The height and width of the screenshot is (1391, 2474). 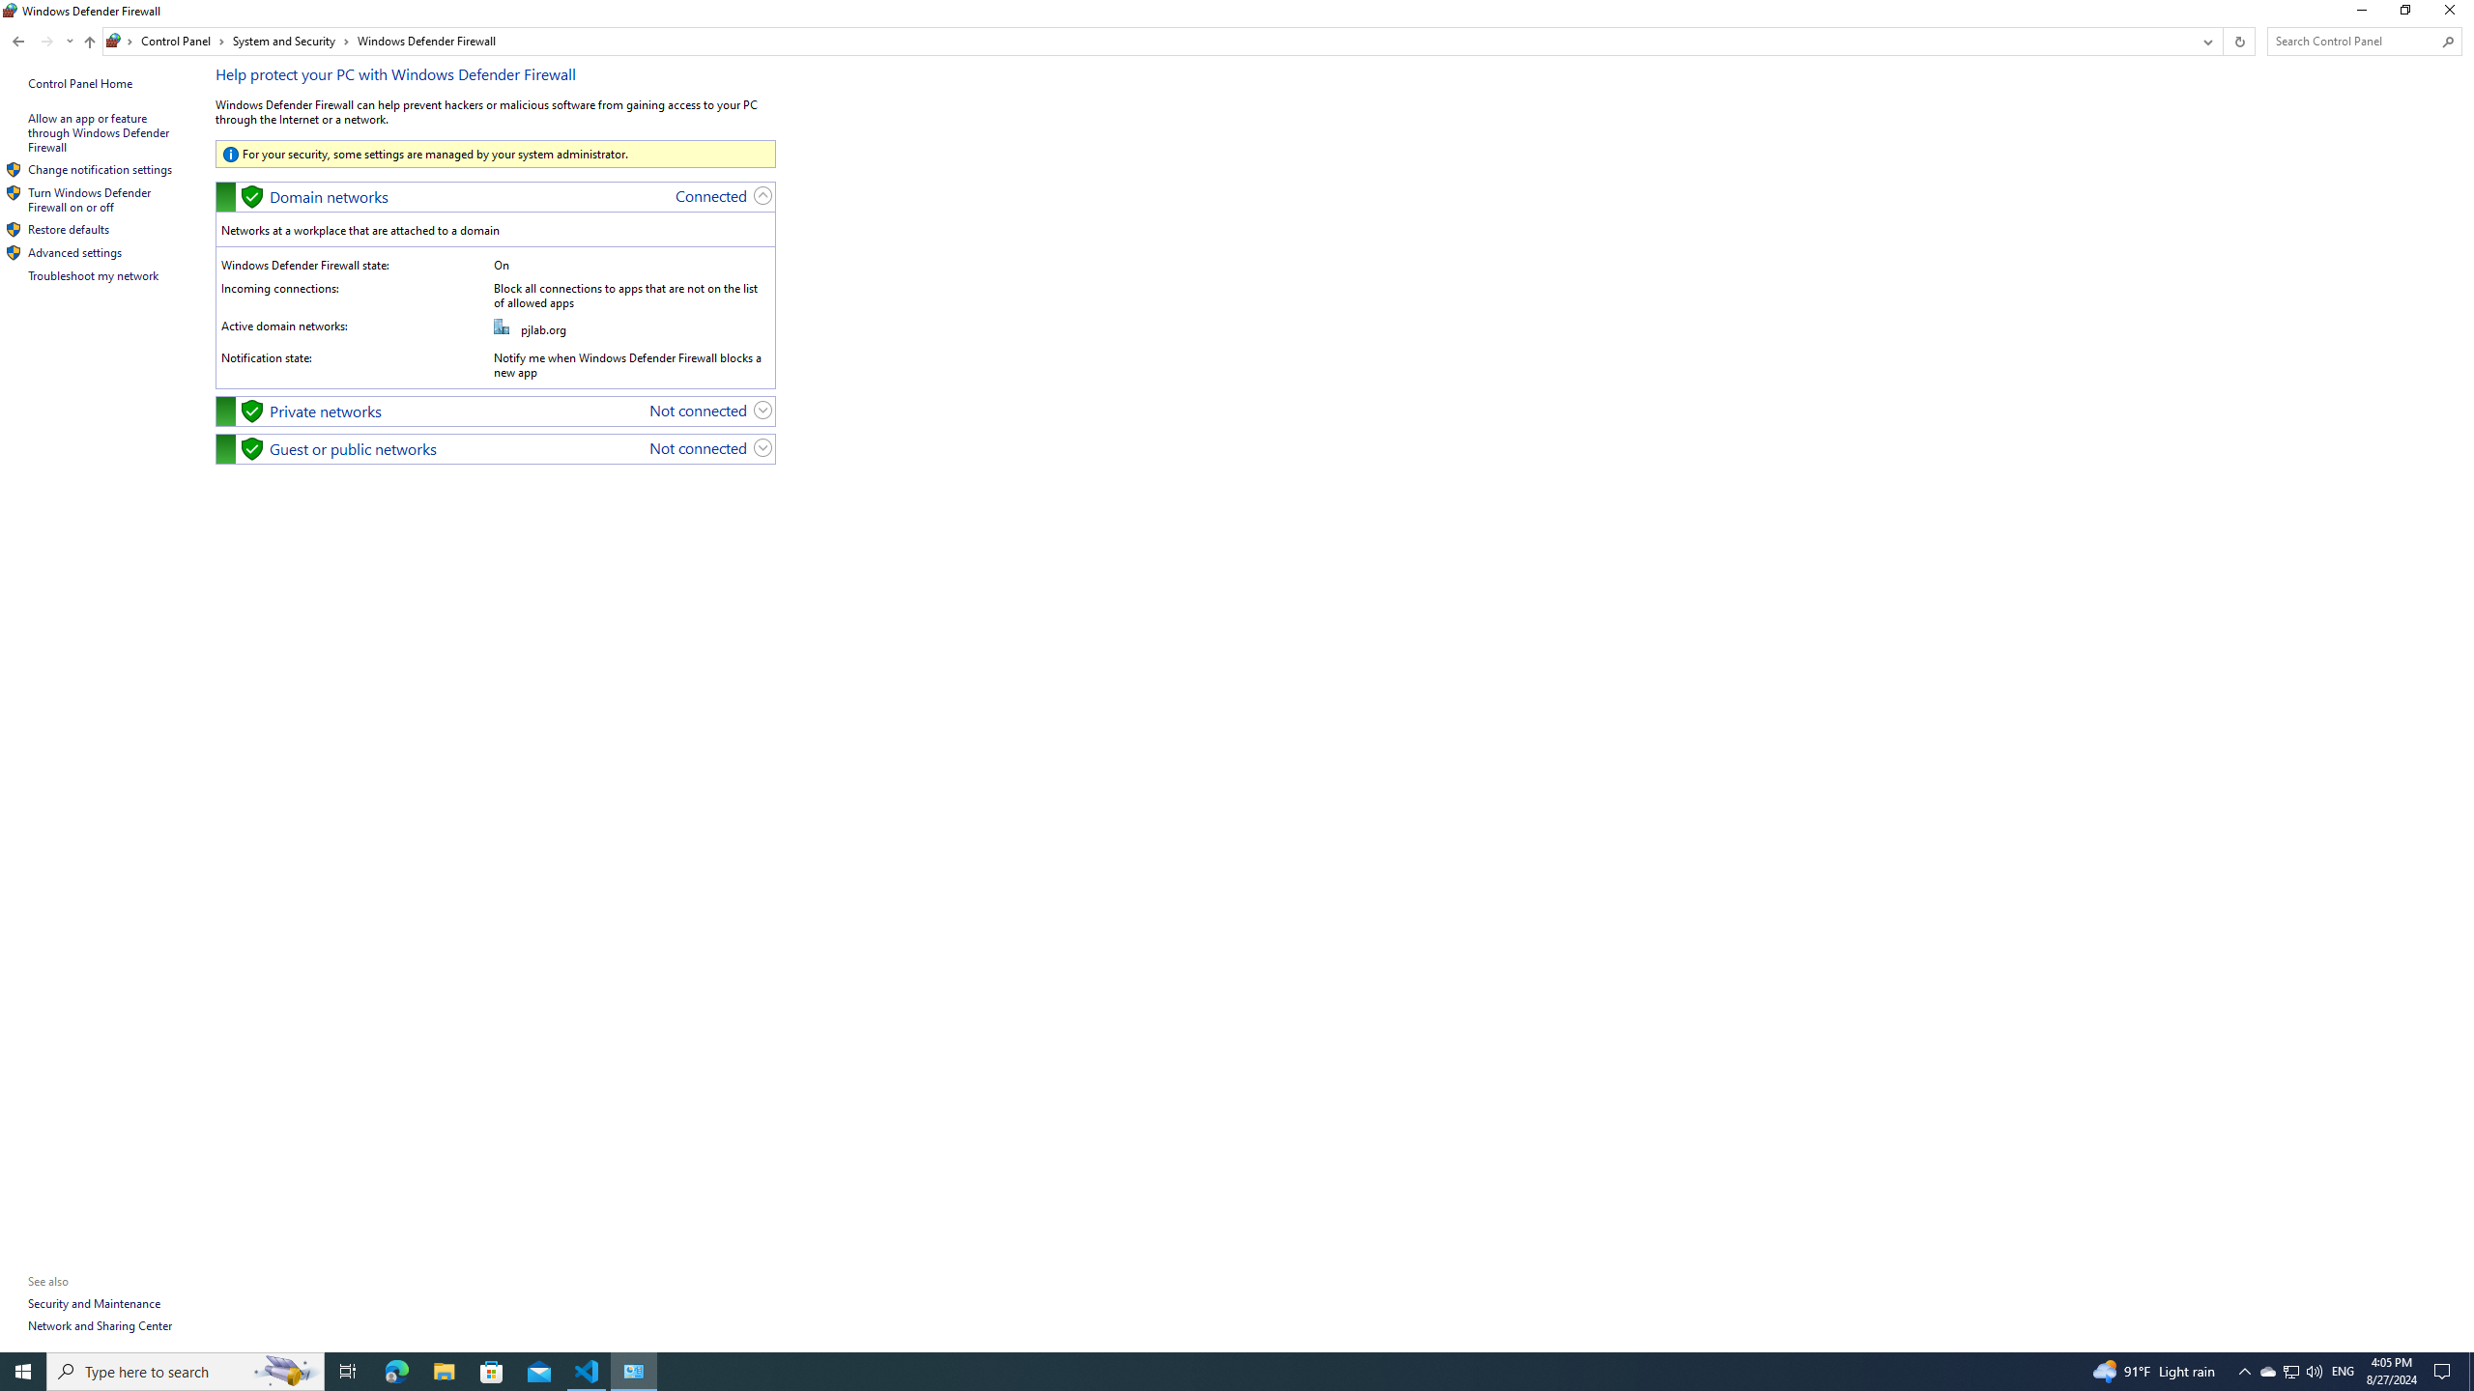 I want to click on System, so click(x=2290, y=1372).